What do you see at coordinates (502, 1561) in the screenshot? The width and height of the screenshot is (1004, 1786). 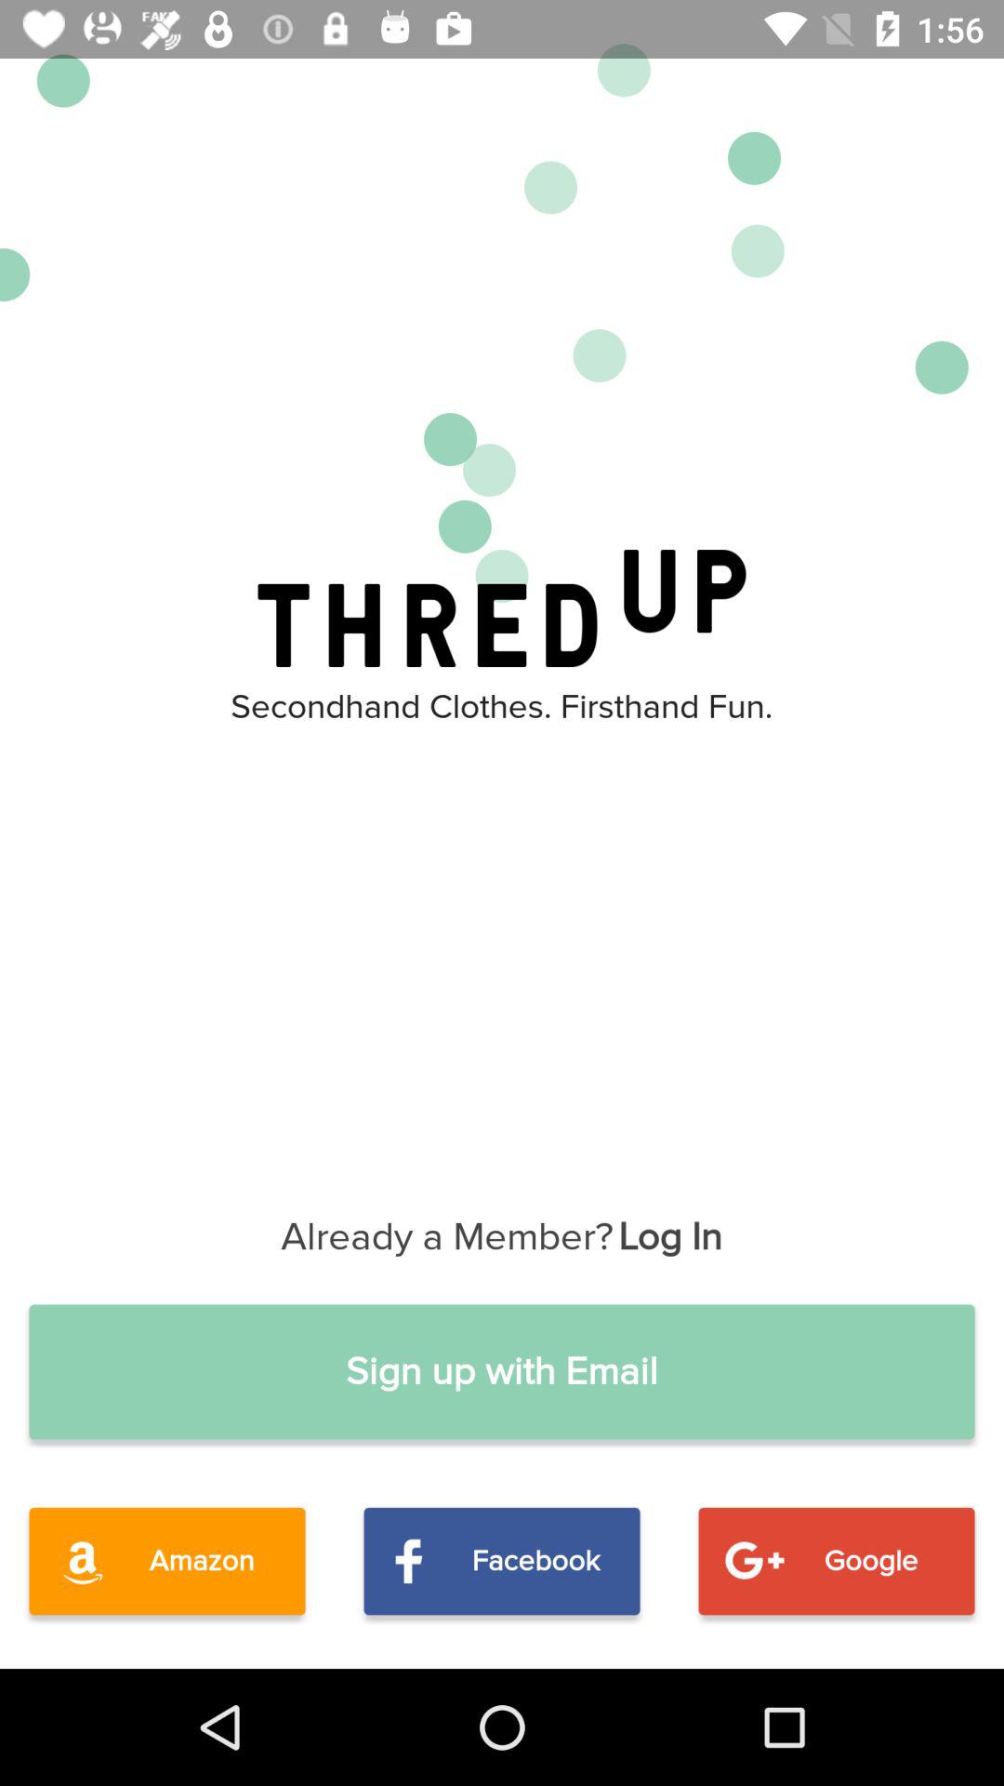 I see `click icon to the right of the amazon icon` at bounding box center [502, 1561].